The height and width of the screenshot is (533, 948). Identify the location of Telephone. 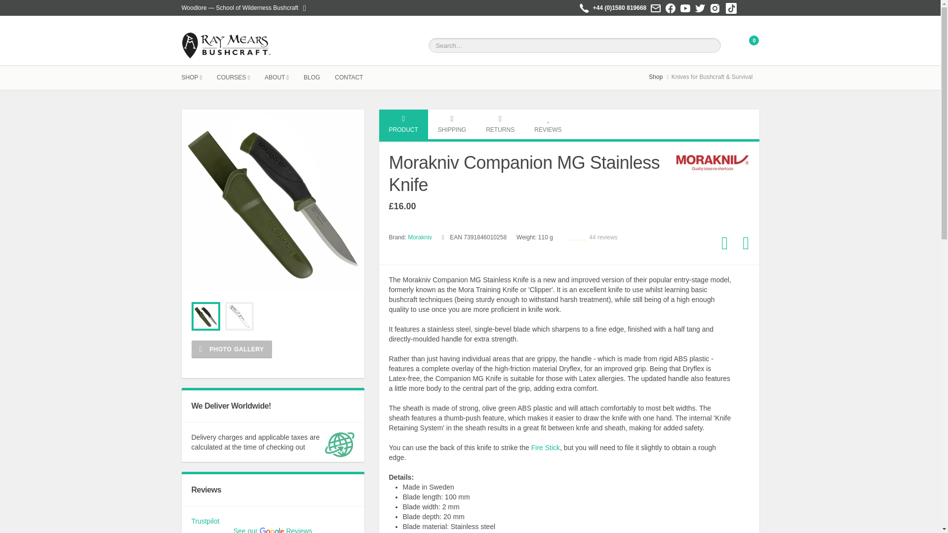
(584, 8).